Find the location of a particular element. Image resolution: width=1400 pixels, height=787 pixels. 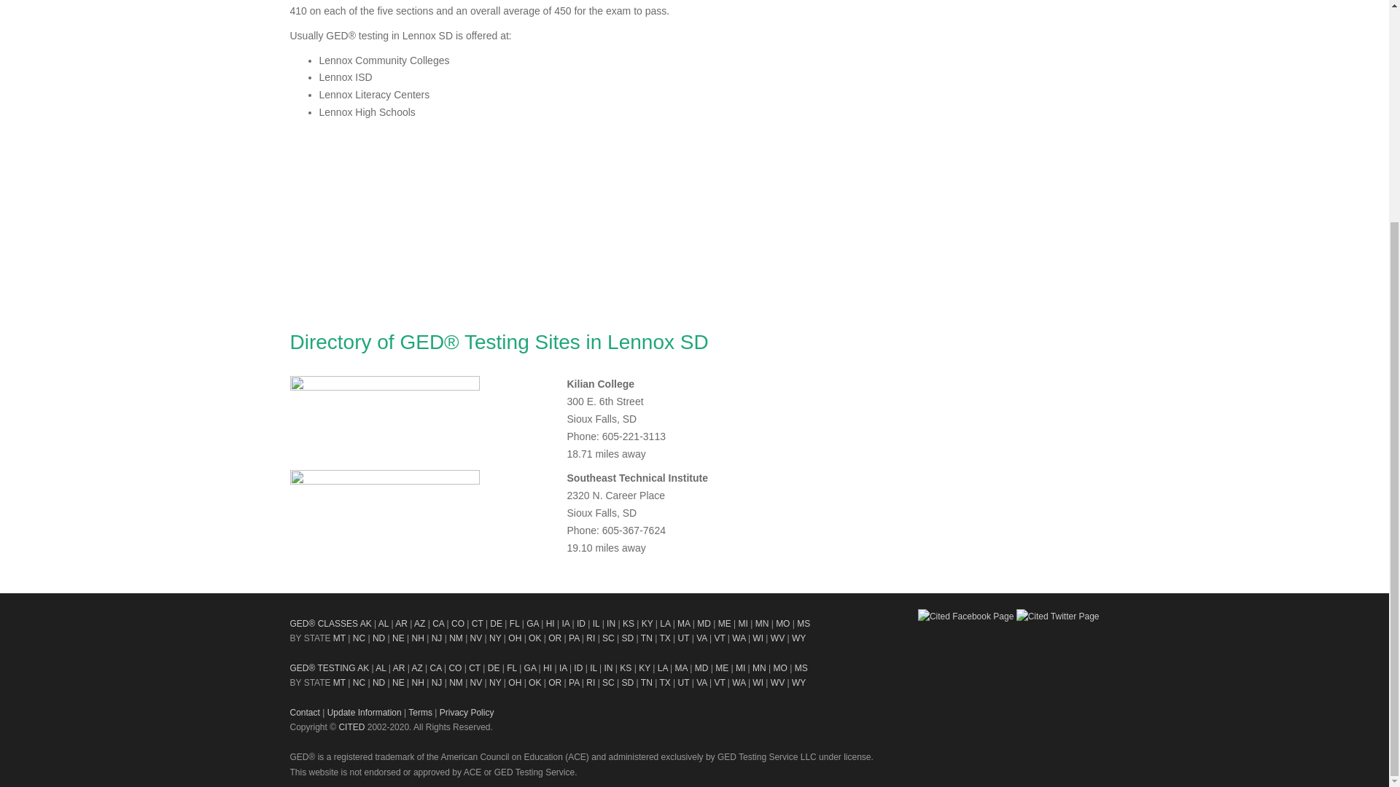

NJ is located at coordinates (436, 638).